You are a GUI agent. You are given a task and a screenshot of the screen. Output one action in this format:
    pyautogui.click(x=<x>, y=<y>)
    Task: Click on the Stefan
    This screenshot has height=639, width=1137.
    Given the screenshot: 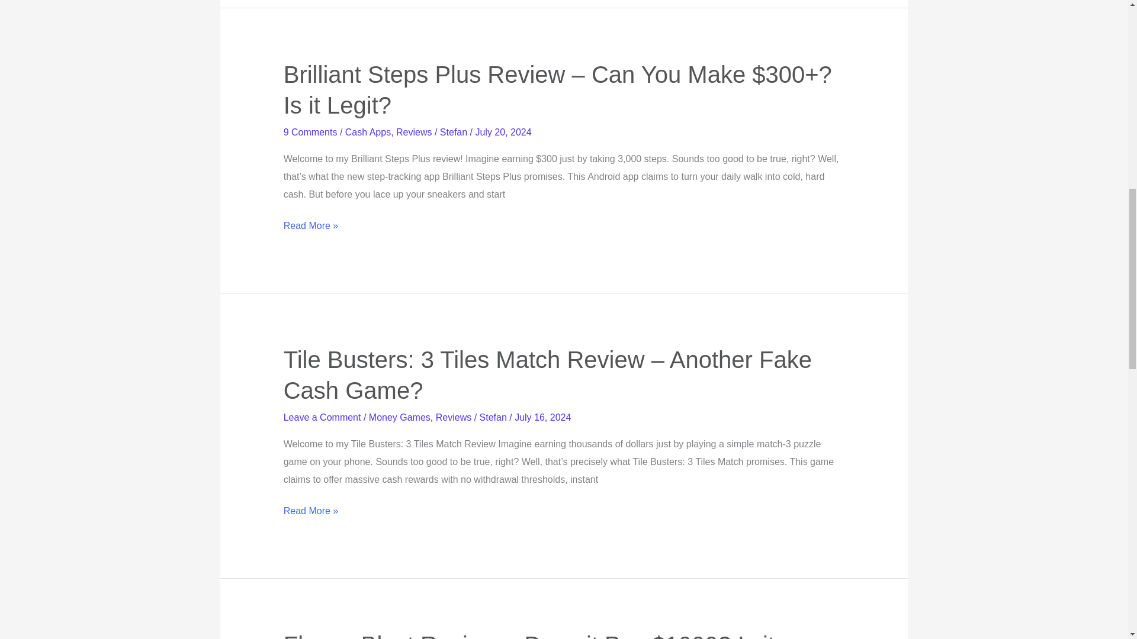 What is the action you would take?
    pyautogui.click(x=455, y=132)
    